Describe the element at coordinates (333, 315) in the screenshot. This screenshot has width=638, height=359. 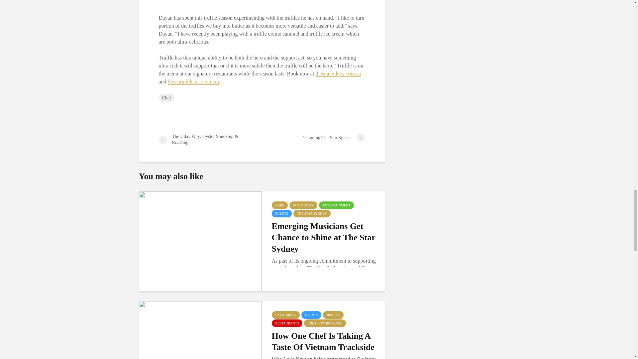
I see `RECIPES` at that location.